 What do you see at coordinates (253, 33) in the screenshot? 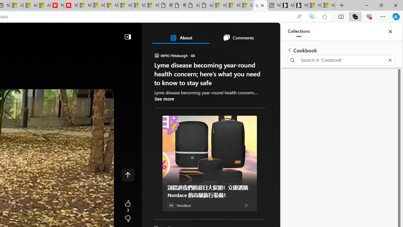
I see `Notifications` at bounding box center [253, 33].